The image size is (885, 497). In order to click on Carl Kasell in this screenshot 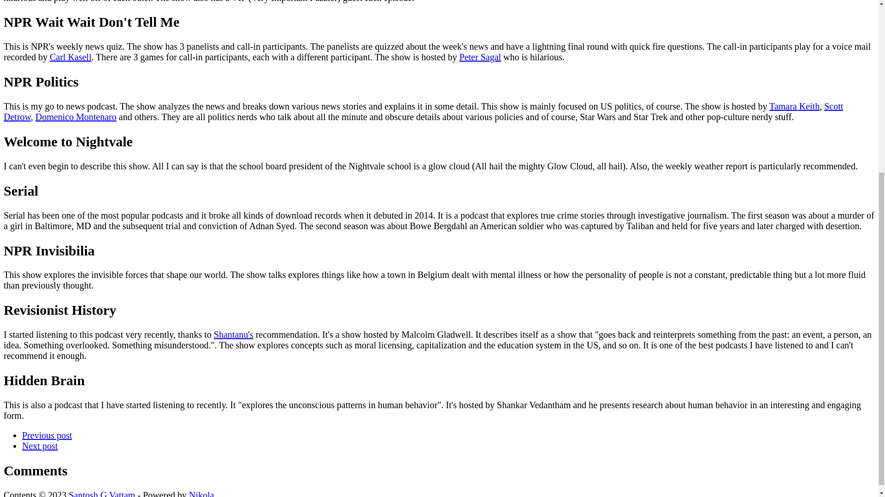, I will do `click(71, 57)`.